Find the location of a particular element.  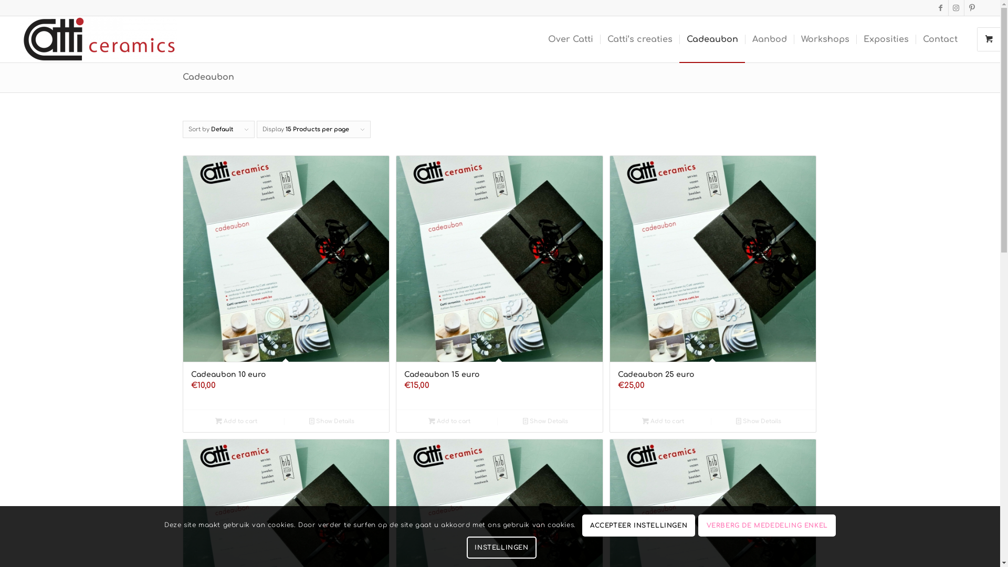

Workshops is located at coordinates (825, 39).